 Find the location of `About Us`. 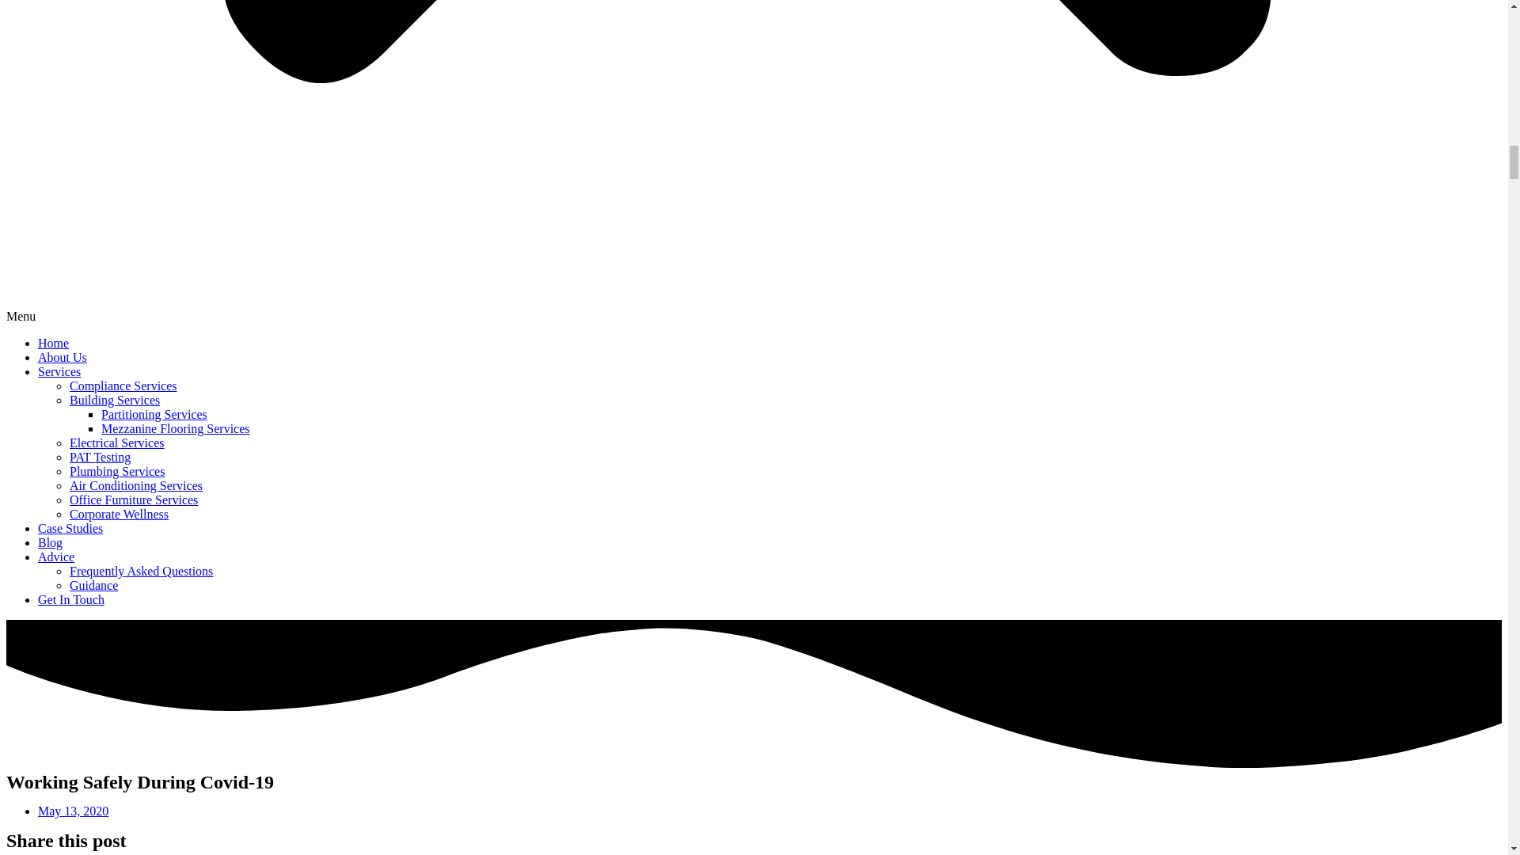

About Us is located at coordinates (62, 357).